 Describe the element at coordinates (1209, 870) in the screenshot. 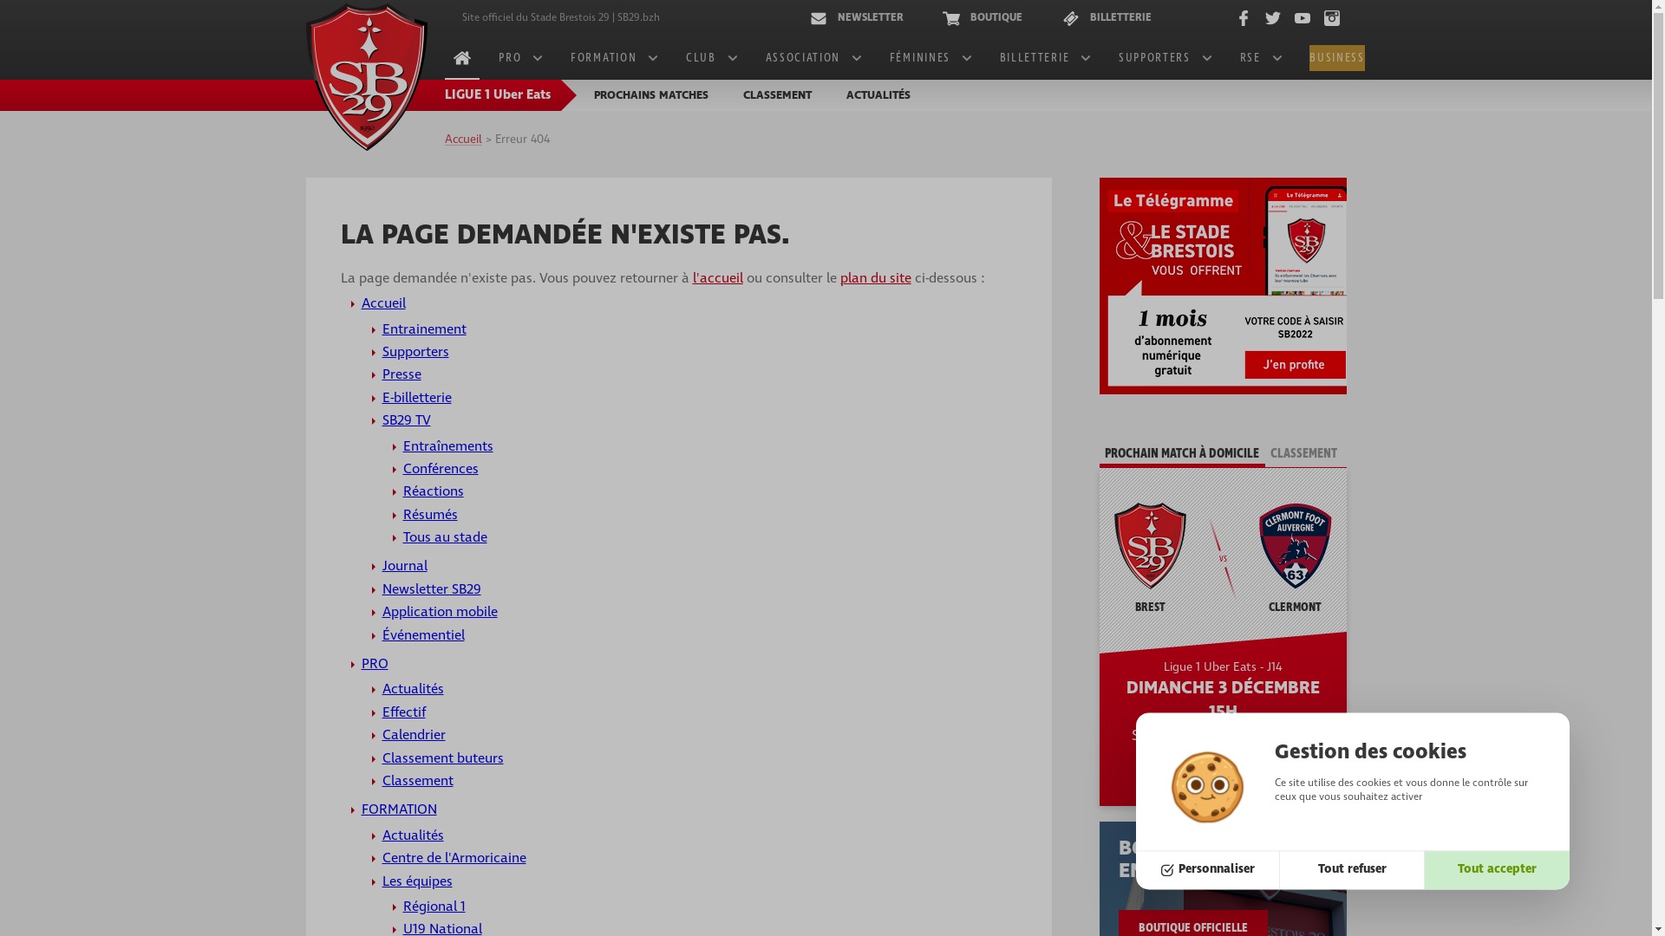

I see `Personnaliser` at that location.